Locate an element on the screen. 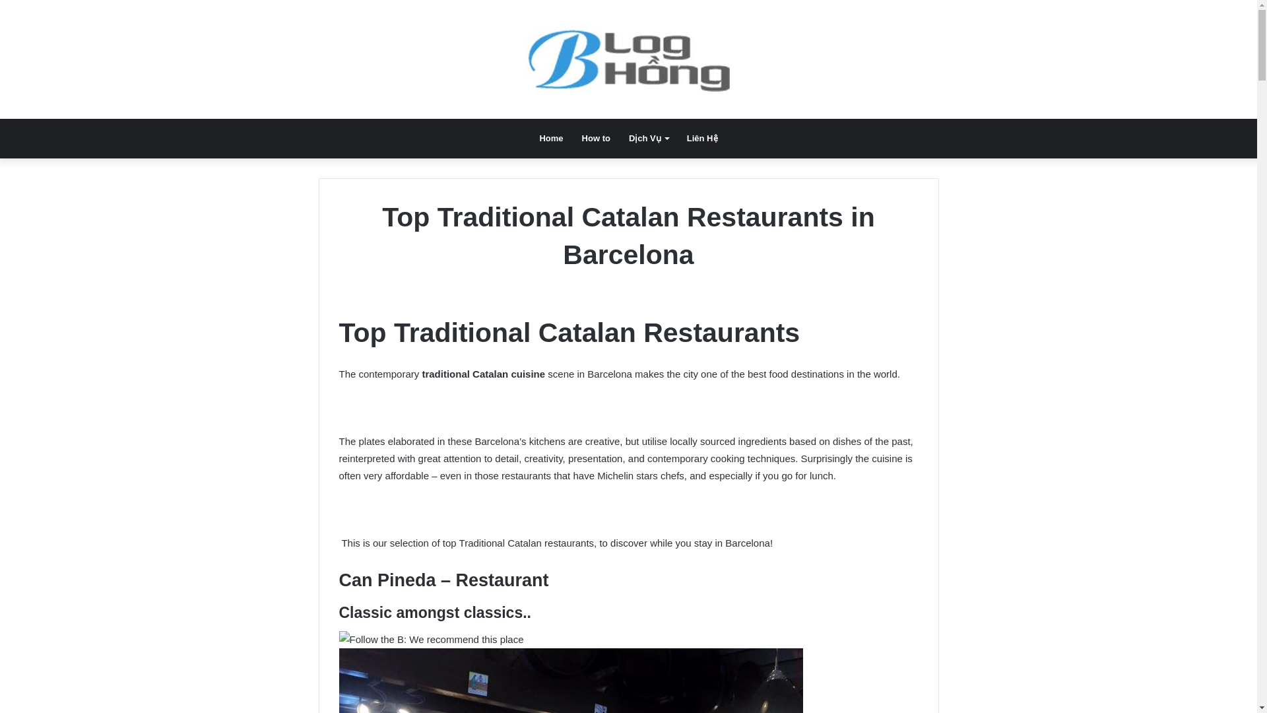 The image size is (1267, 713). Top Traditional Catalan Restaurants in Barcelona 1 is located at coordinates (571, 680).